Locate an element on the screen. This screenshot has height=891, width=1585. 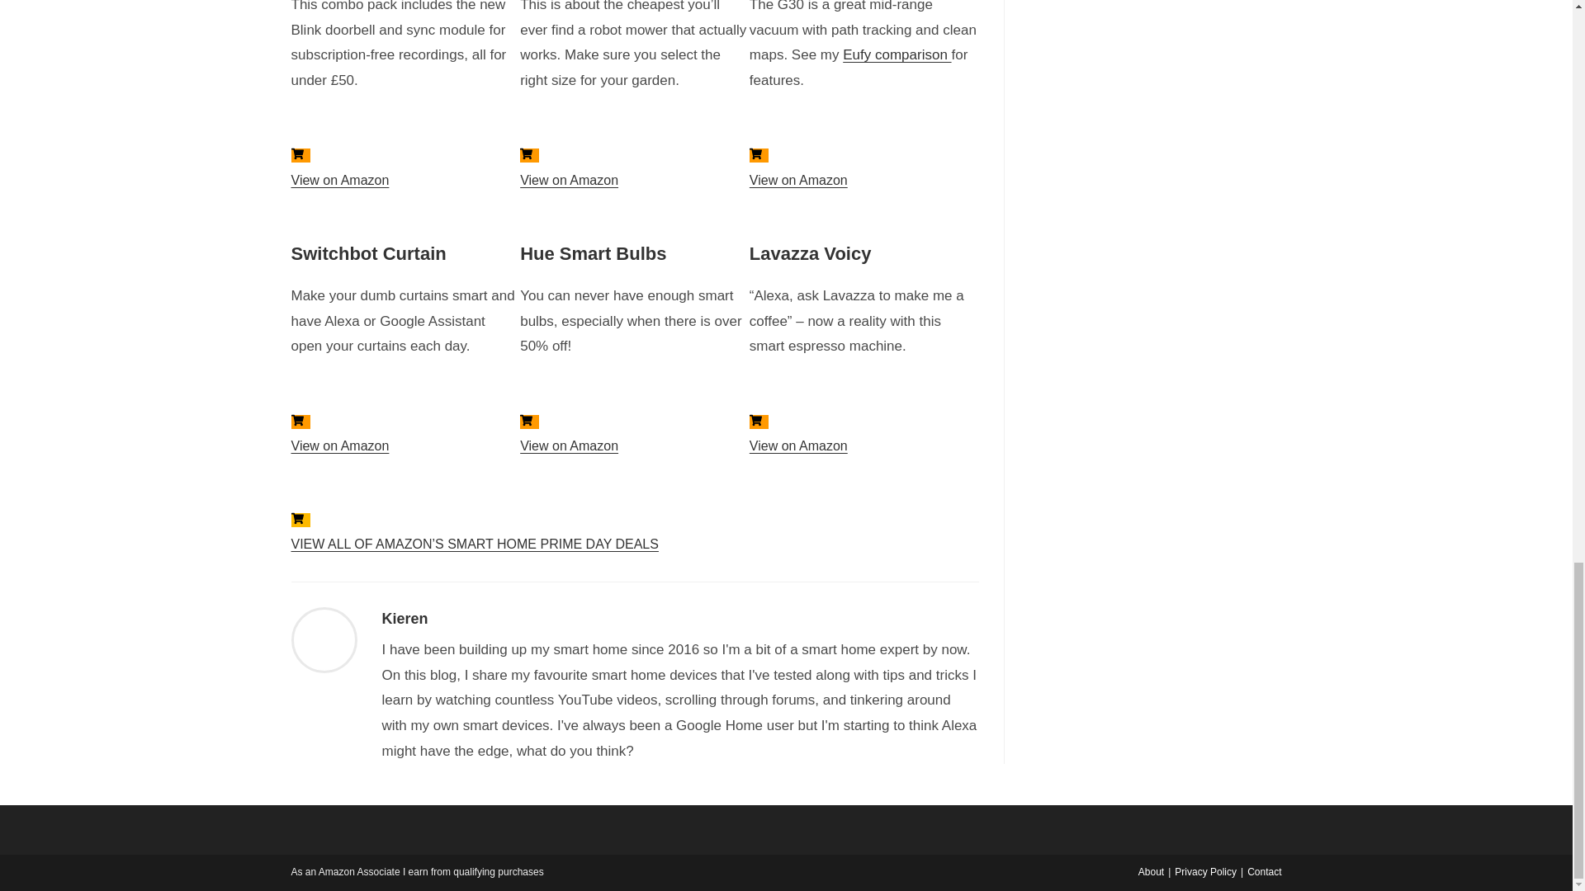
Visit author page is located at coordinates (324, 639).